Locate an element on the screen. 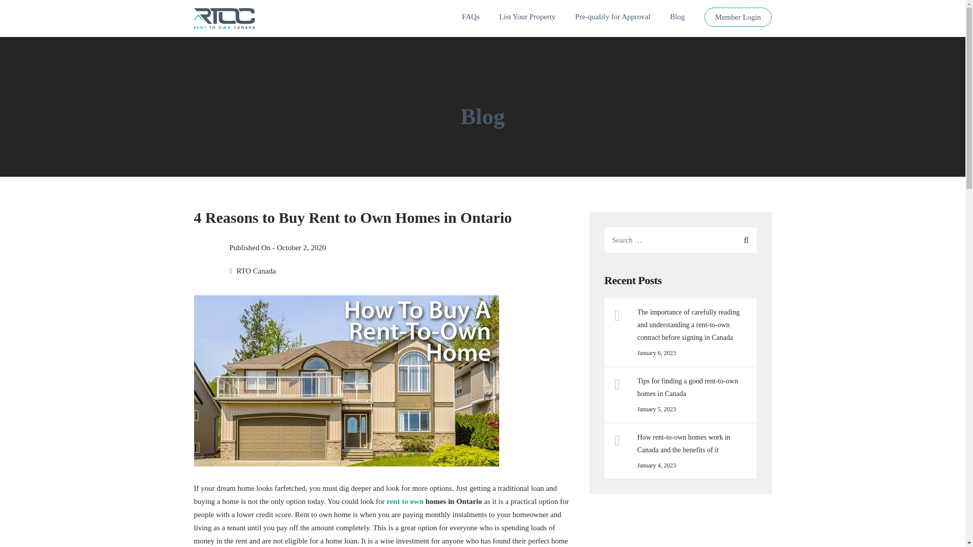  rent to own is located at coordinates (404, 501).